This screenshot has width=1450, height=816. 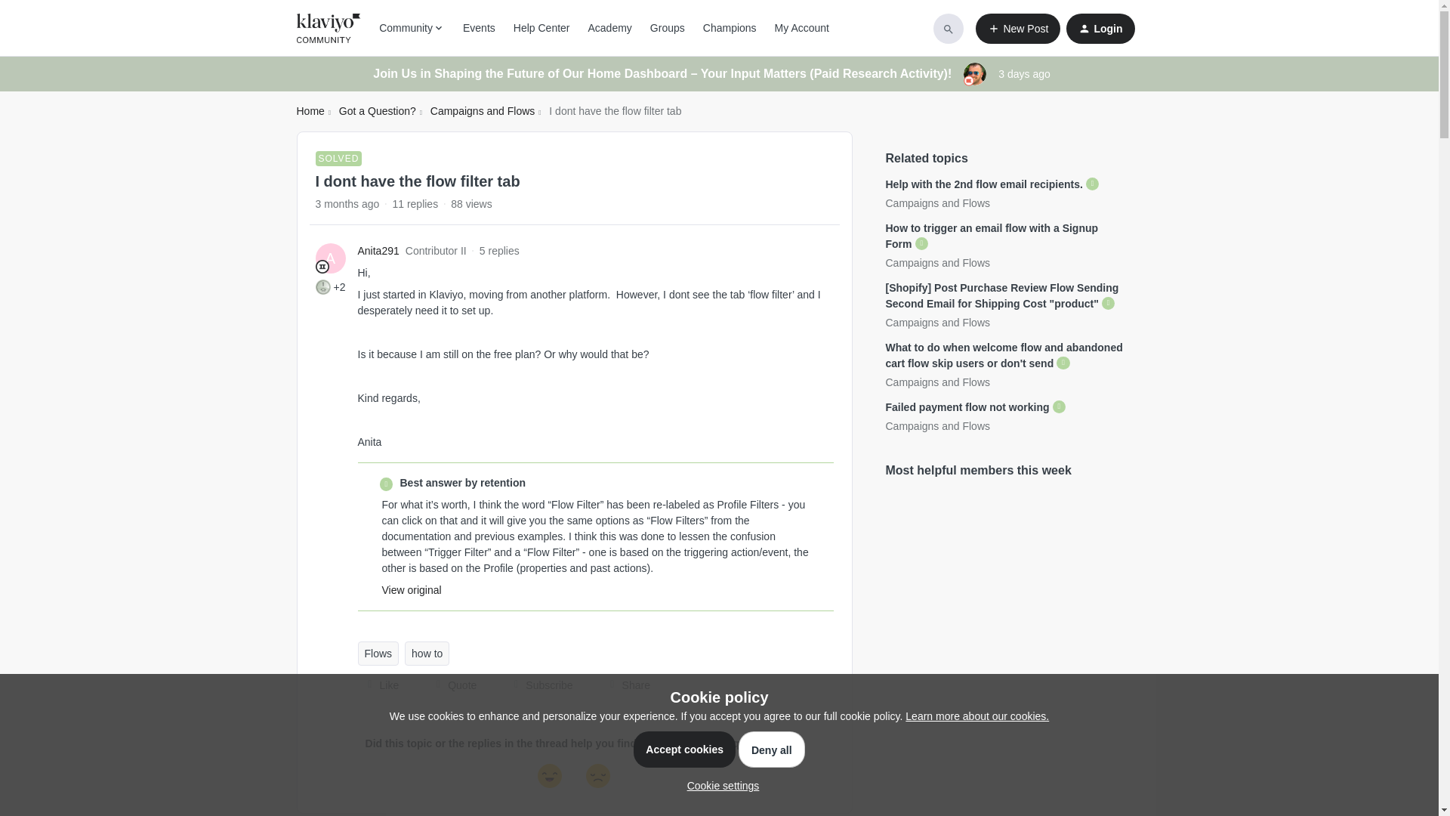 What do you see at coordinates (802, 28) in the screenshot?
I see `My Account` at bounding box center [802, 28].